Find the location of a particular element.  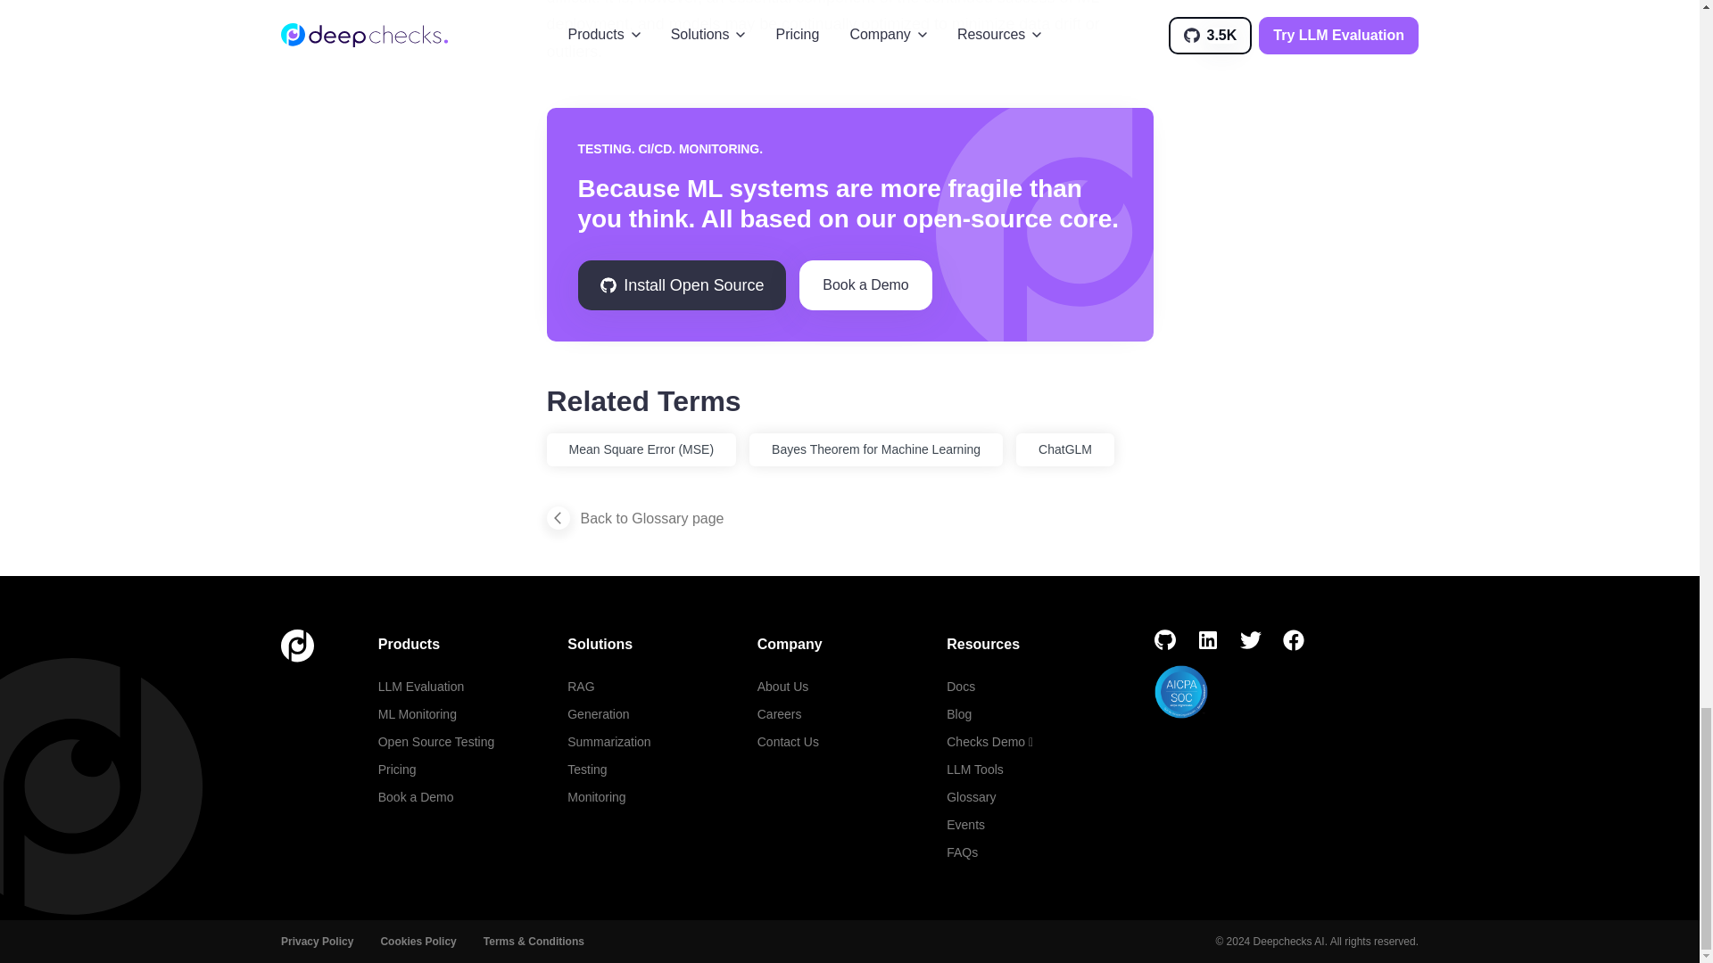

Install Open Source is located at coordinates (682, 284).